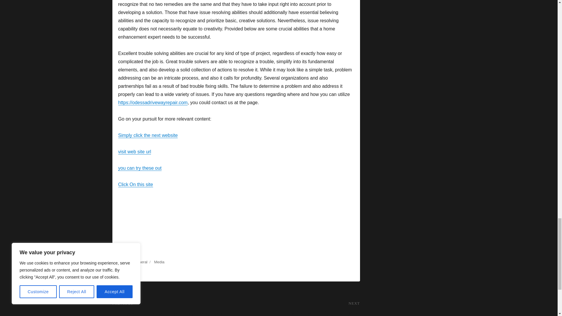 Image resolution: width=562 pixels, height=316 pixels. I want to click on visit web site url, so click(135, 152).